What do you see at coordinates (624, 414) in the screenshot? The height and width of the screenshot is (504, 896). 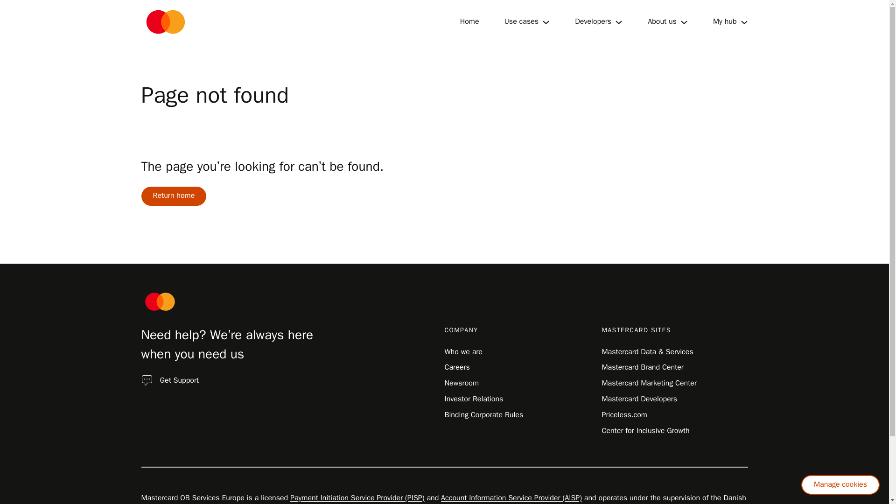 I see `Priceless.com` at bounding box center [624, 414].